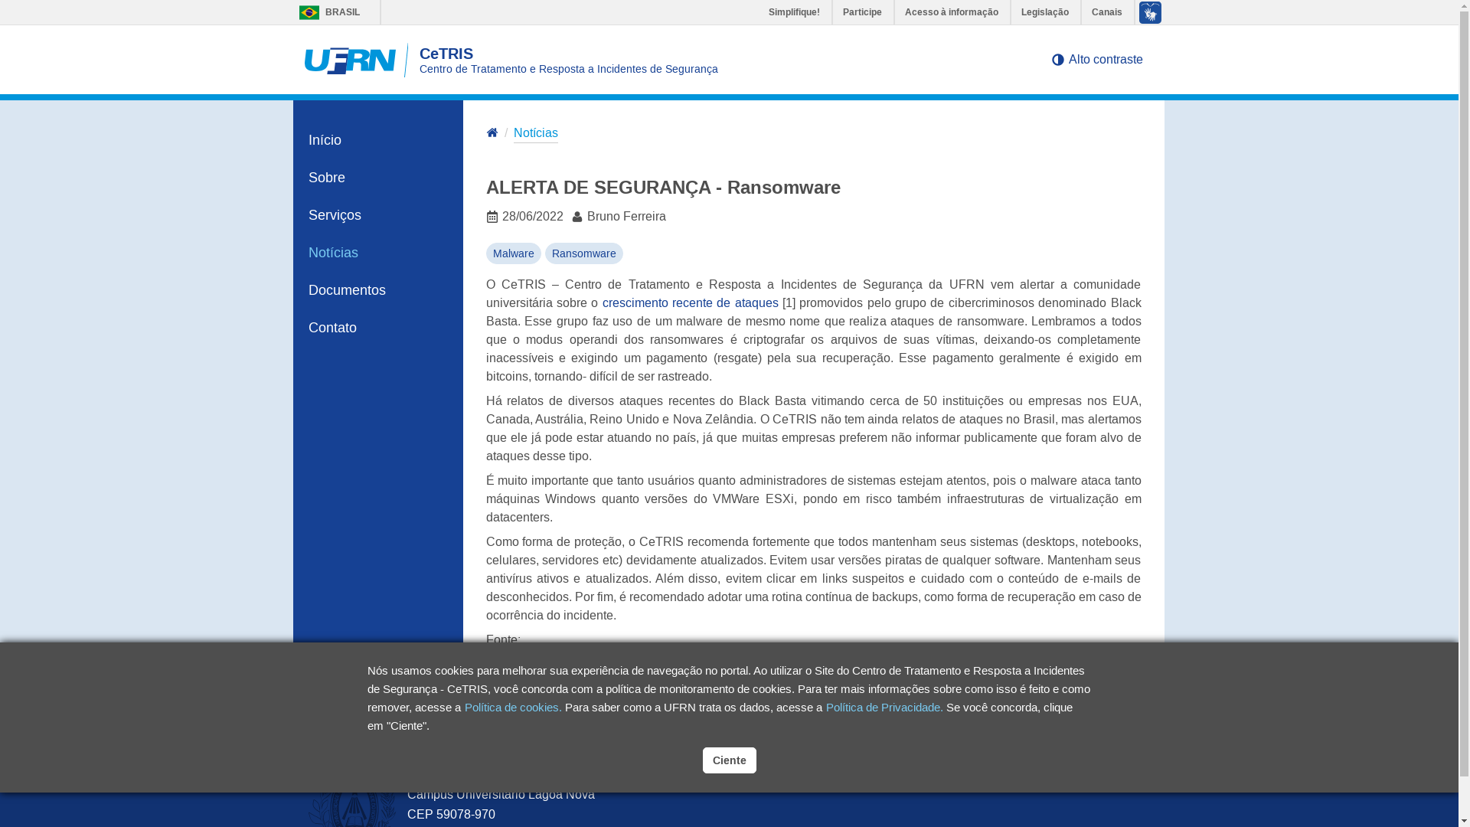 This screenshot has height=827, width=1470. I want to click on Ransomware, so click(584, 253).